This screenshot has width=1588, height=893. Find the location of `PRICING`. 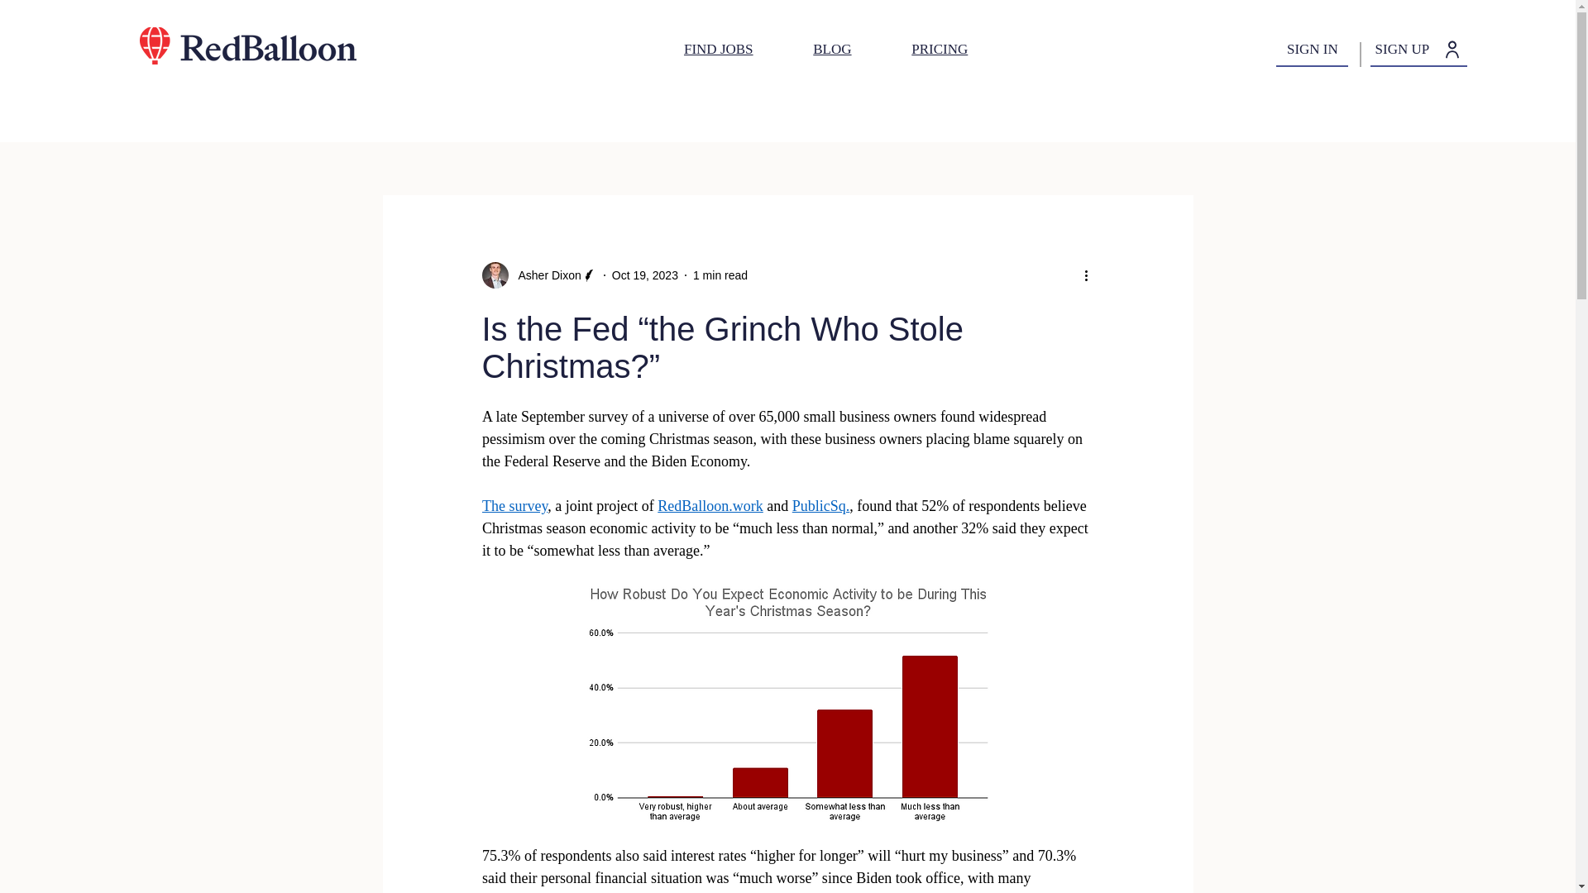

PRICING is located at coordinates (940, 49).